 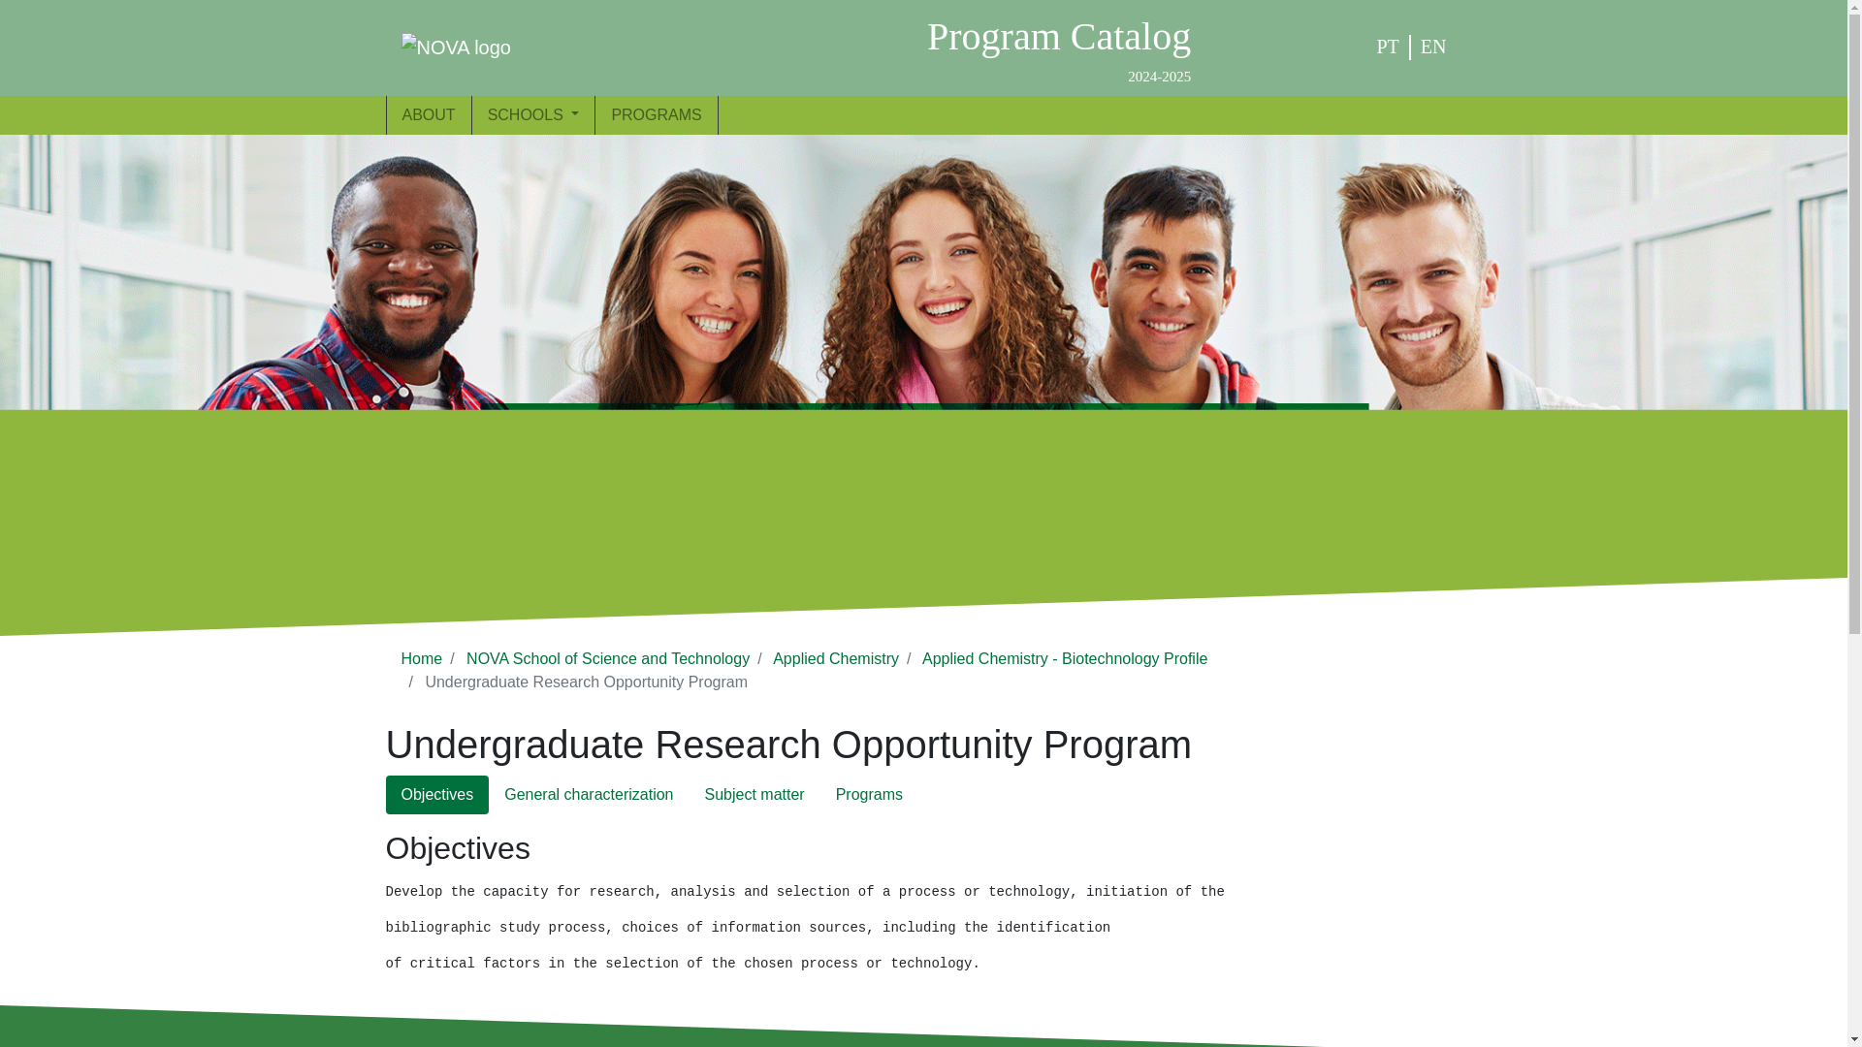 I want to click on NOVA School of Science and Technology, so click(x=422, y=657).